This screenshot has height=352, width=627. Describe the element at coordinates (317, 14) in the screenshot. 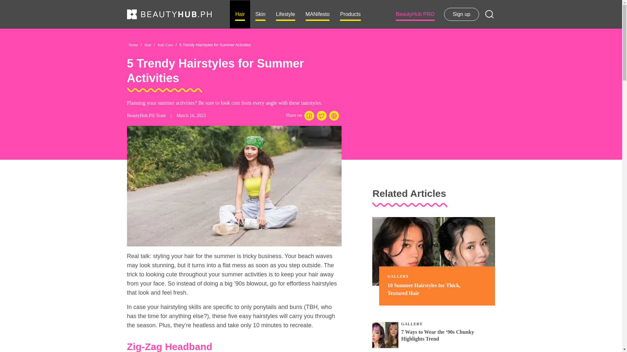

I see `MANifesto` at that location.